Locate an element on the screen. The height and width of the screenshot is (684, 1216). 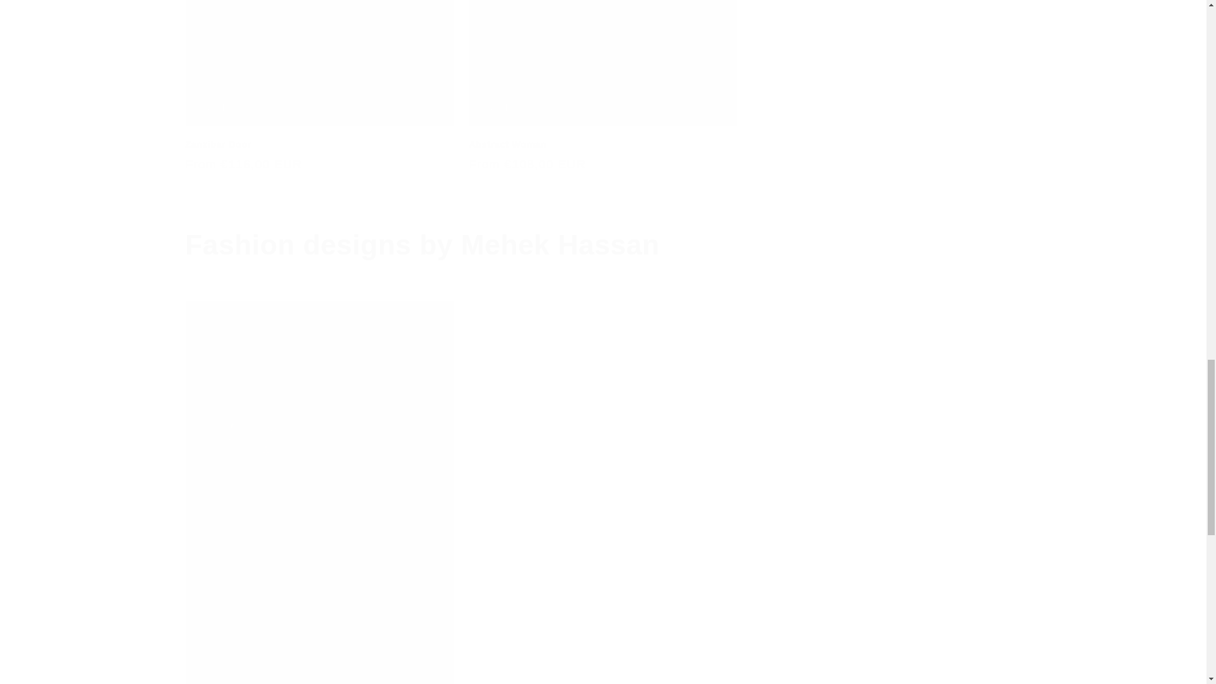
Fashion designs by Mehek Hassan is located at coordinates (603, 244).